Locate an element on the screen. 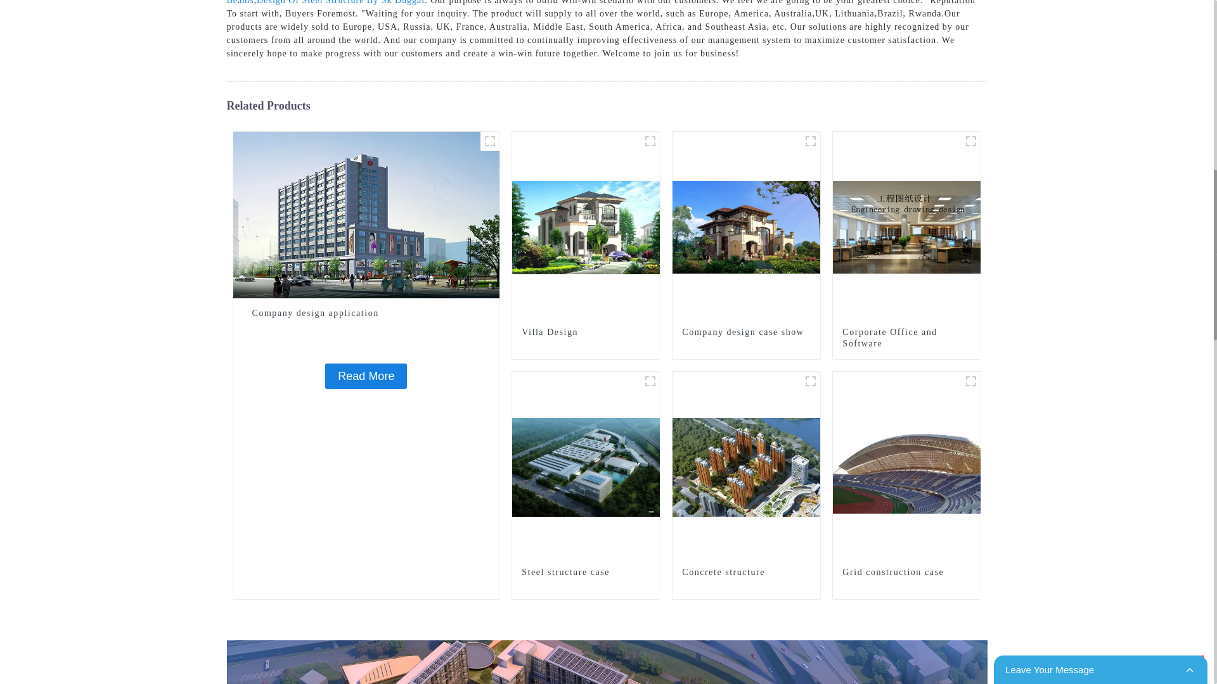  Company design application is located at coordinates (366, 313).